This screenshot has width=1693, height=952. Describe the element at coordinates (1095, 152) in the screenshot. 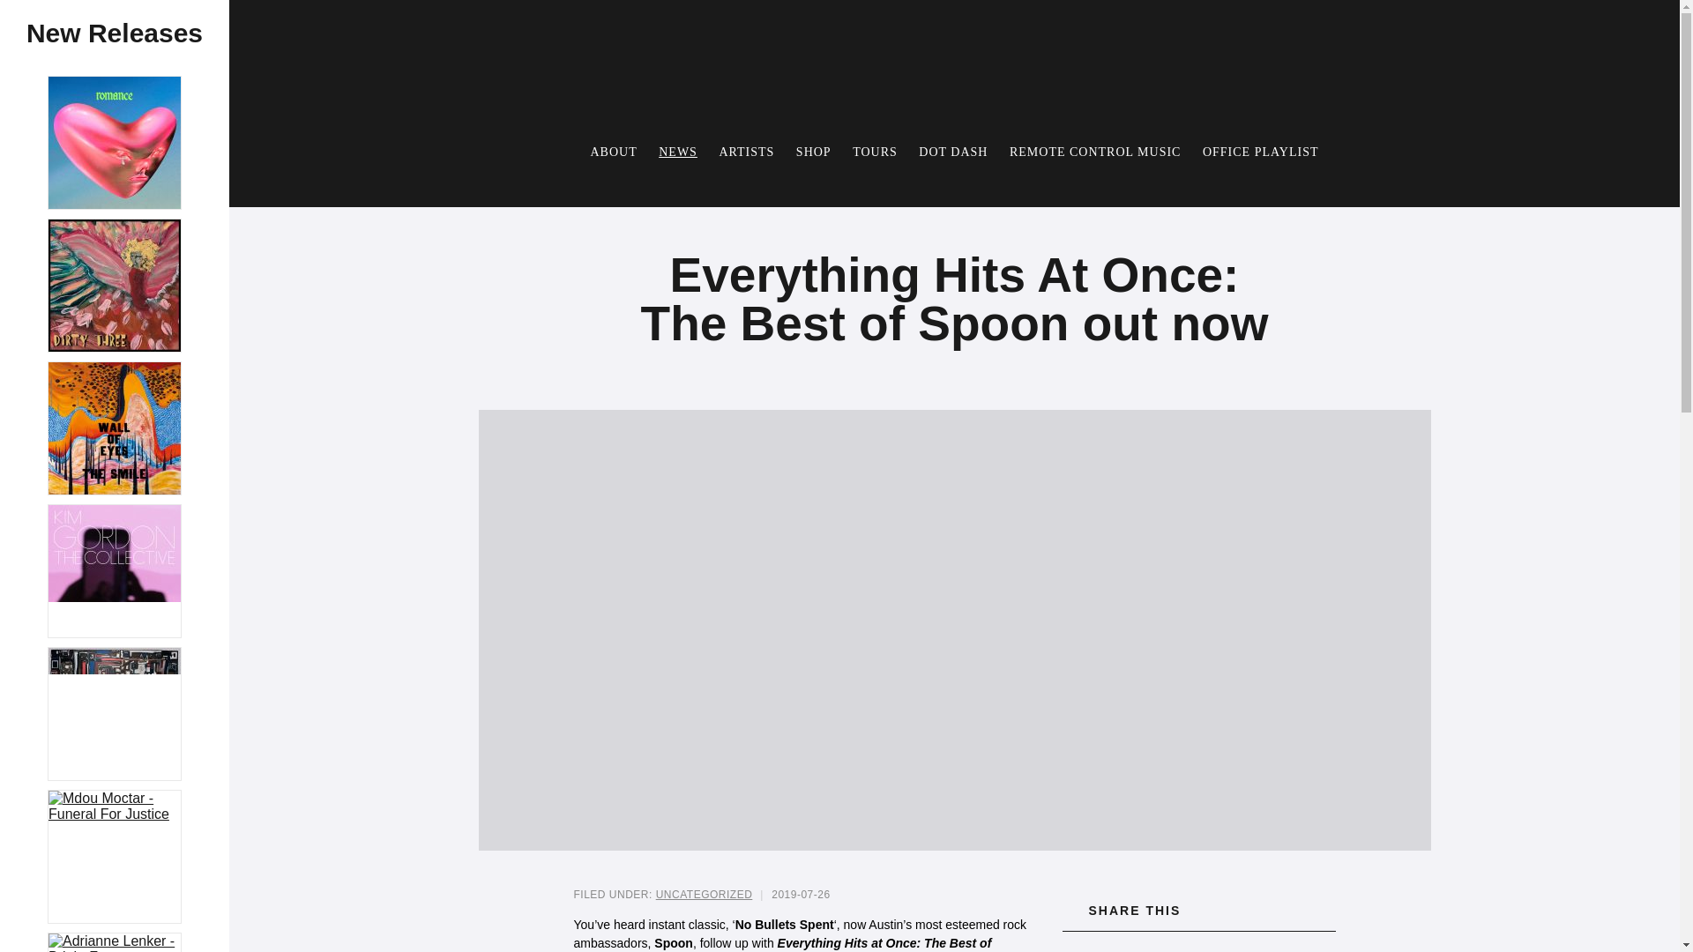

I see `REMOTE CONTROL MUSIC` at that location.